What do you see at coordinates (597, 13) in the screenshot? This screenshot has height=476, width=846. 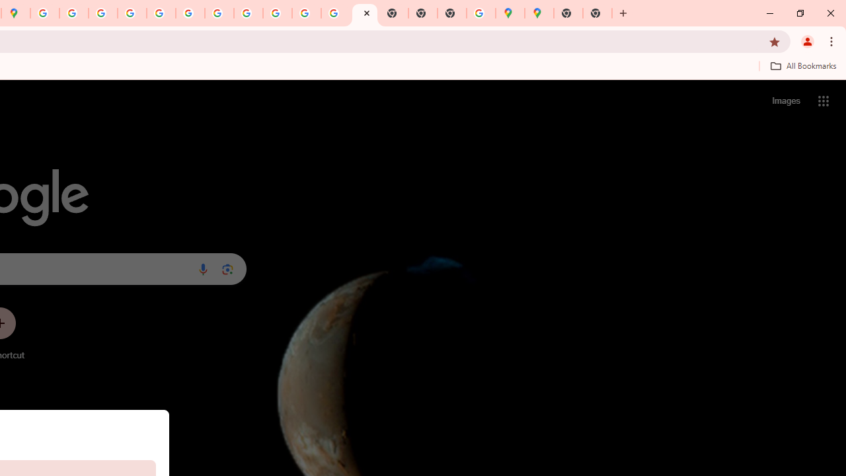 I see `New Tab` at bounding box center [597, 13].